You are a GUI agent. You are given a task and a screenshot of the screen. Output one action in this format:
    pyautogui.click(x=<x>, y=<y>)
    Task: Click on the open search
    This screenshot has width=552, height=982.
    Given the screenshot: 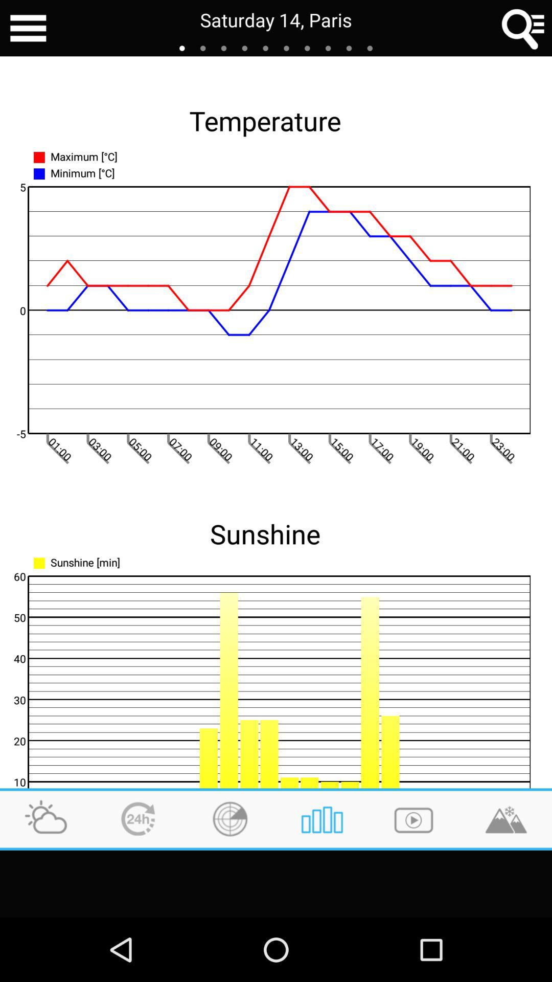 What is the action you would take?
    pyautogui.click(x=523, y=28)
    